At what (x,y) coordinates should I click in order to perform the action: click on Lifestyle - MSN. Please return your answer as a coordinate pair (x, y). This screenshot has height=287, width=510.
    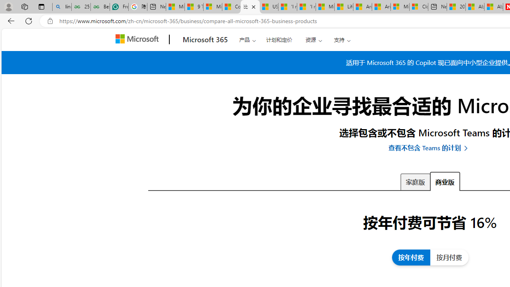
    Looking at the image, I should click on (343, 7).